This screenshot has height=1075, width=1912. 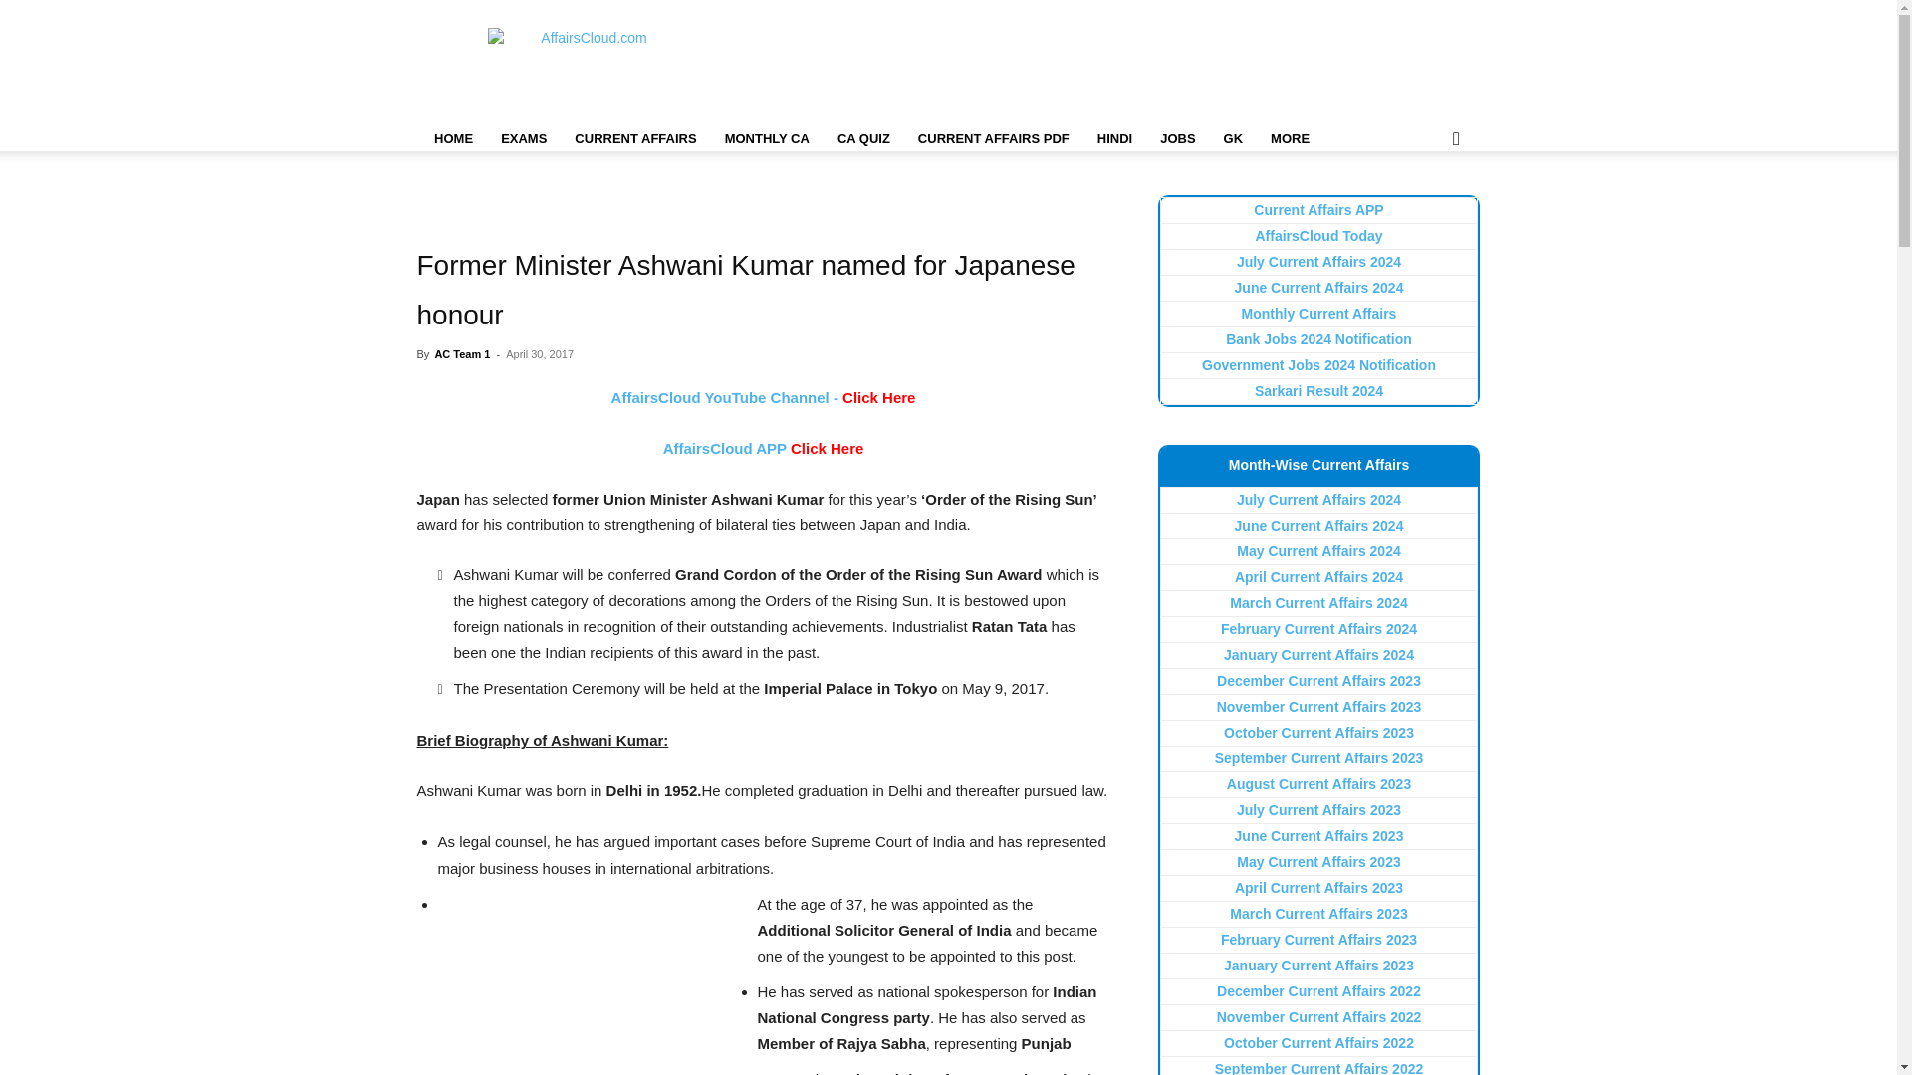 I want to click on AffairsCloud, so click(x=586, y=72).